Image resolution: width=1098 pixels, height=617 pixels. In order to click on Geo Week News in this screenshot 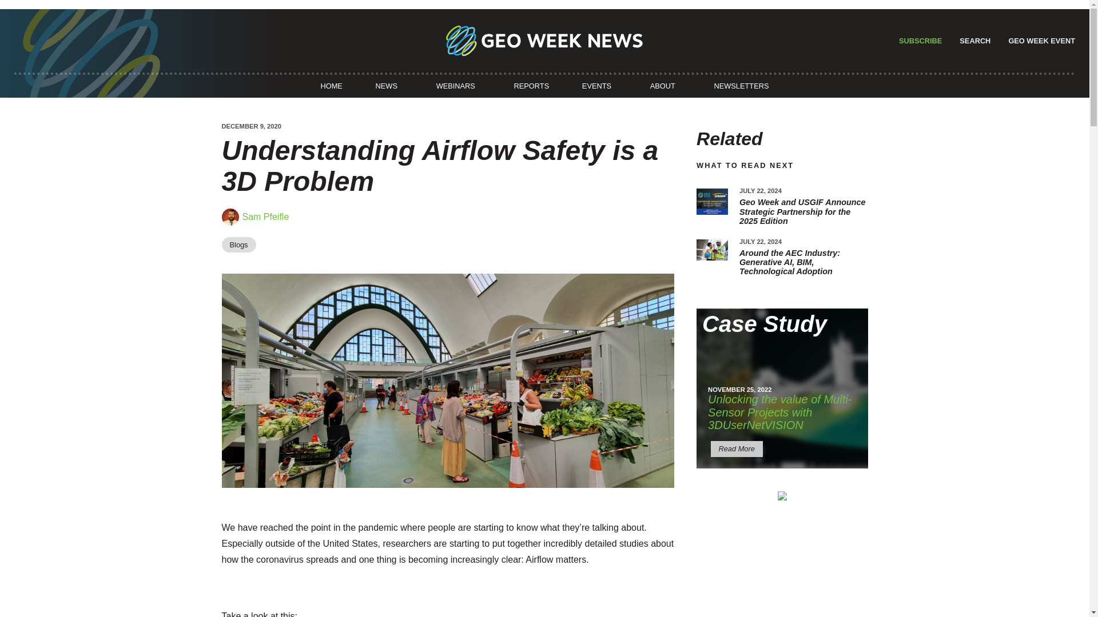, I will do `click(544, 41)`.